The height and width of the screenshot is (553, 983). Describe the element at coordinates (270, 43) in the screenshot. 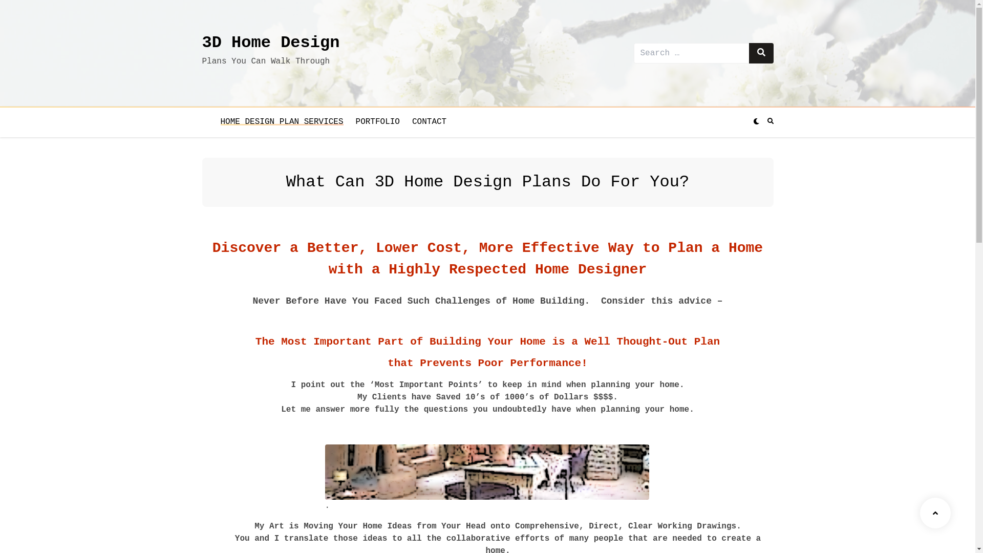

I see `3D Home Design` at that location.